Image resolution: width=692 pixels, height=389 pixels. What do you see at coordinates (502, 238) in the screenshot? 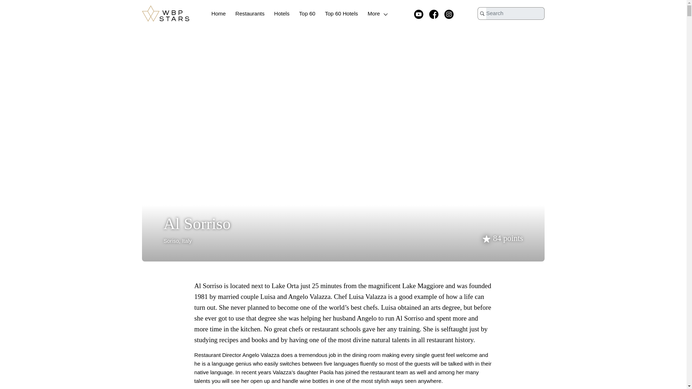
I see `84 points` at bounding box center [502, 238].